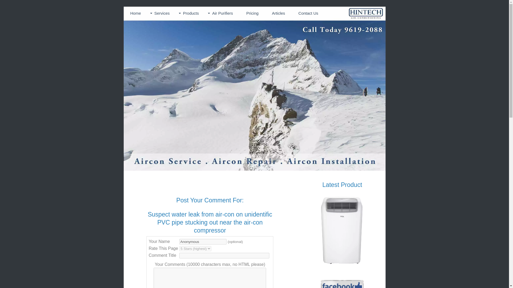  Describe the element at coordinates (252, 13) in the screenshot. I see `Pricing` at that location.